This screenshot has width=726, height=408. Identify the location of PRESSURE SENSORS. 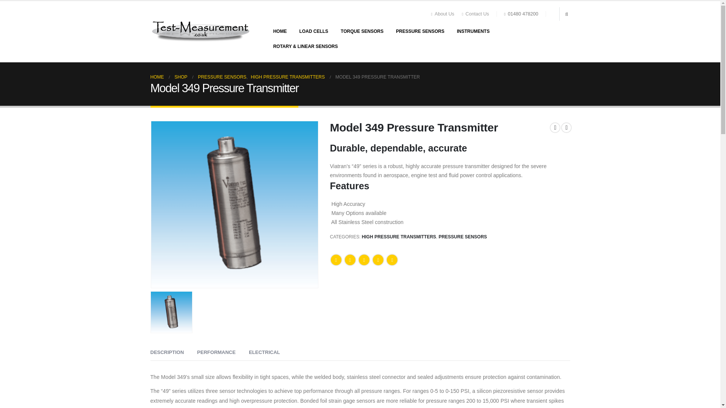
(420, 31).